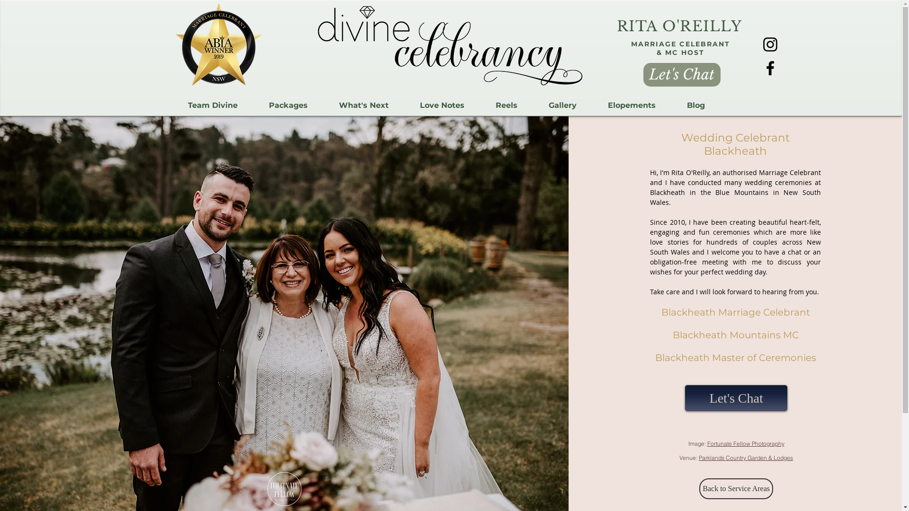  Describe the element at coordinates (682, 75) in the screenshot. I see `Let's Chat` at that location.